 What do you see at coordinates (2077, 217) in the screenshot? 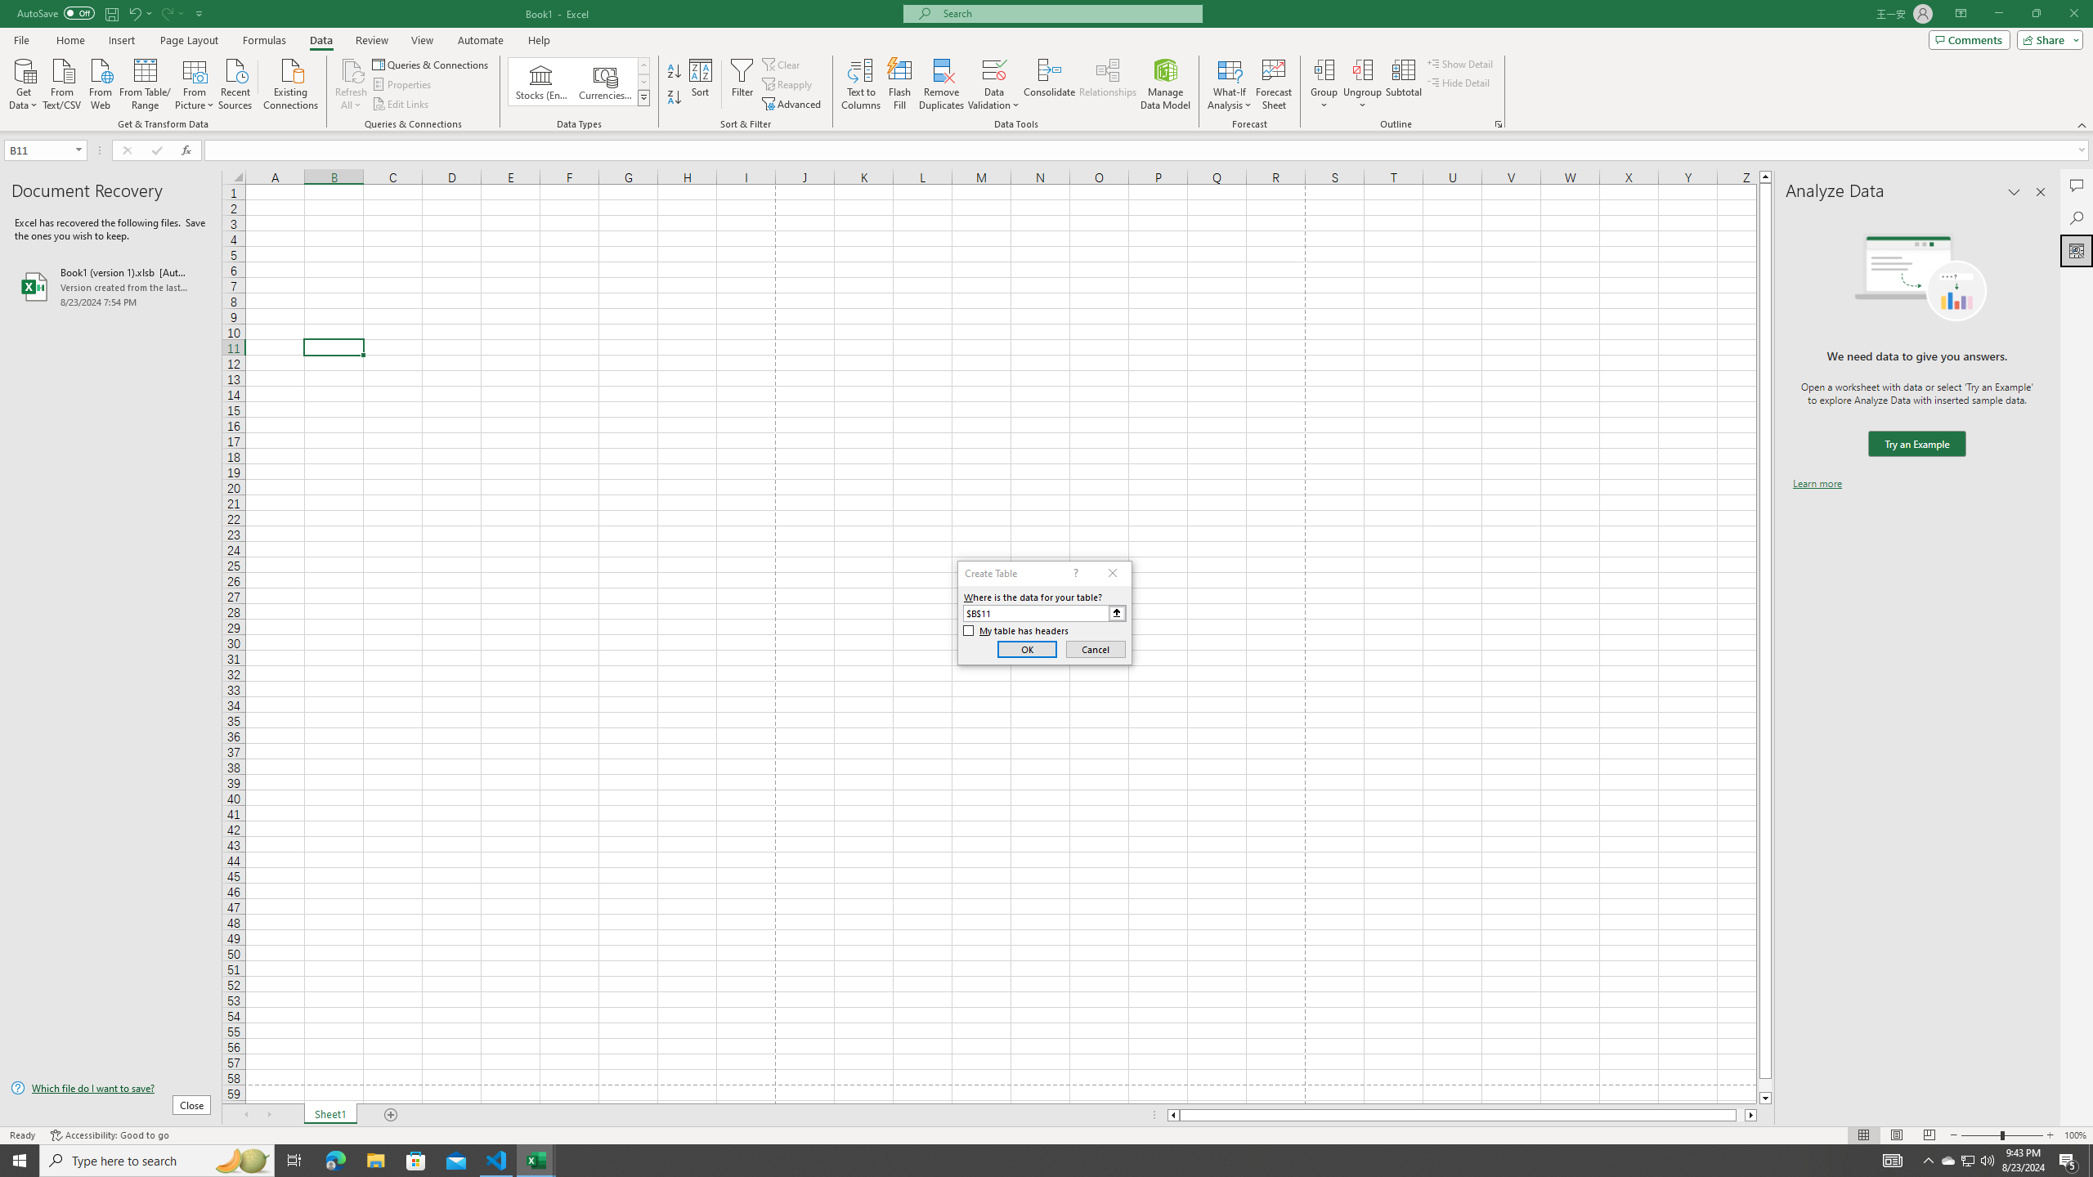
I see `Search` at bounding box center [2077, 217].